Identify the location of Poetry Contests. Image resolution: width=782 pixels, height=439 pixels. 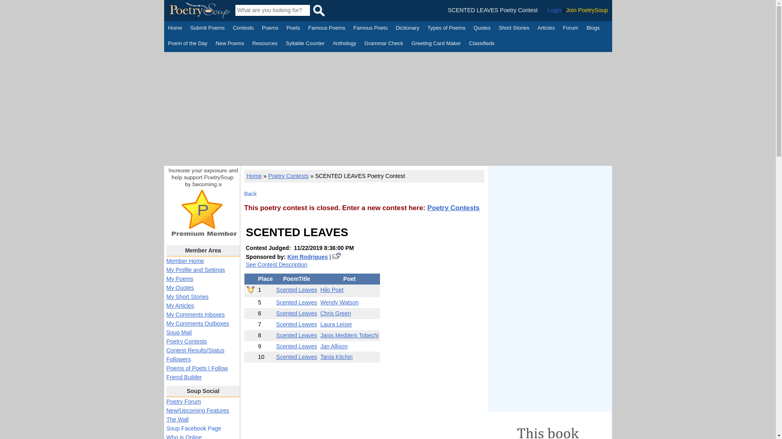
(243, 29).